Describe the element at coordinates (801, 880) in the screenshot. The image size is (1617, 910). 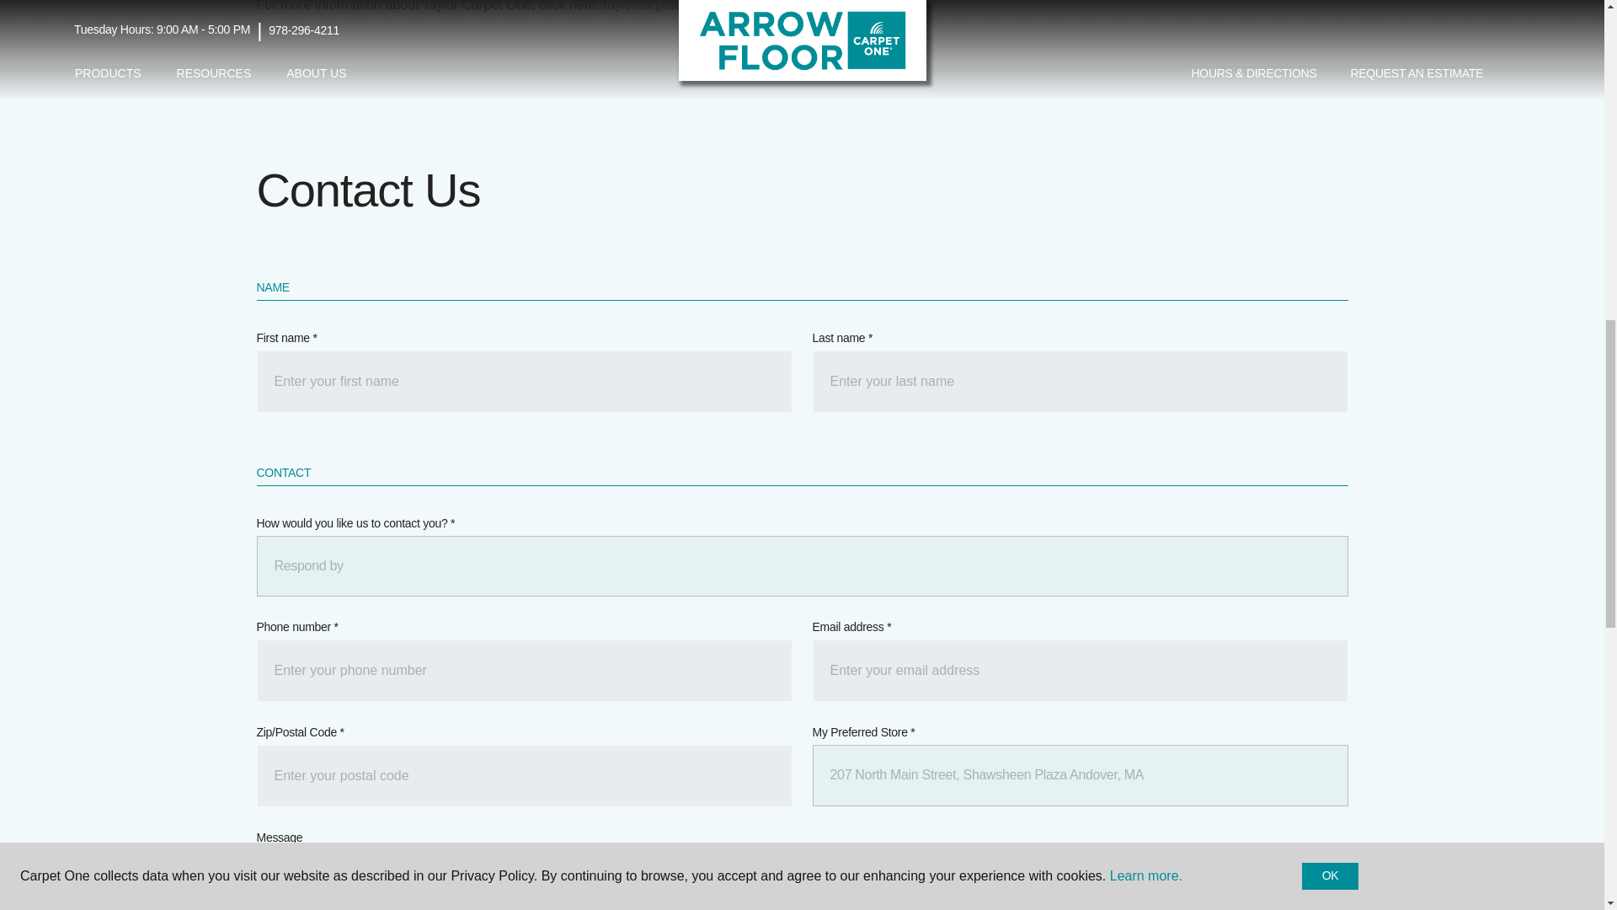
I see `MyMessage` at that location.